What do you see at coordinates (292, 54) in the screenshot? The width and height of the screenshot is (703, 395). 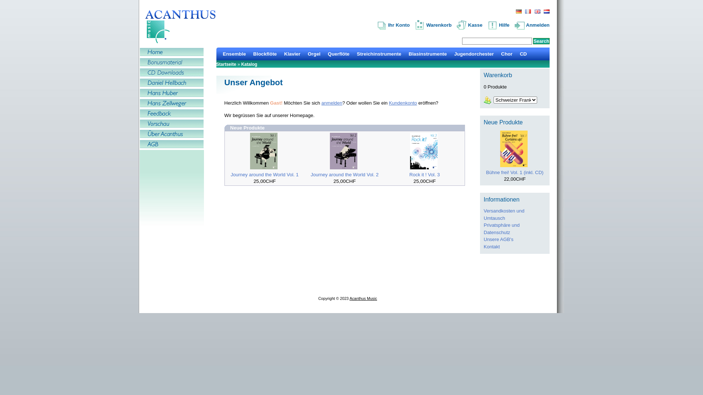 I see `Klavier` at bounding box center [292, 54].